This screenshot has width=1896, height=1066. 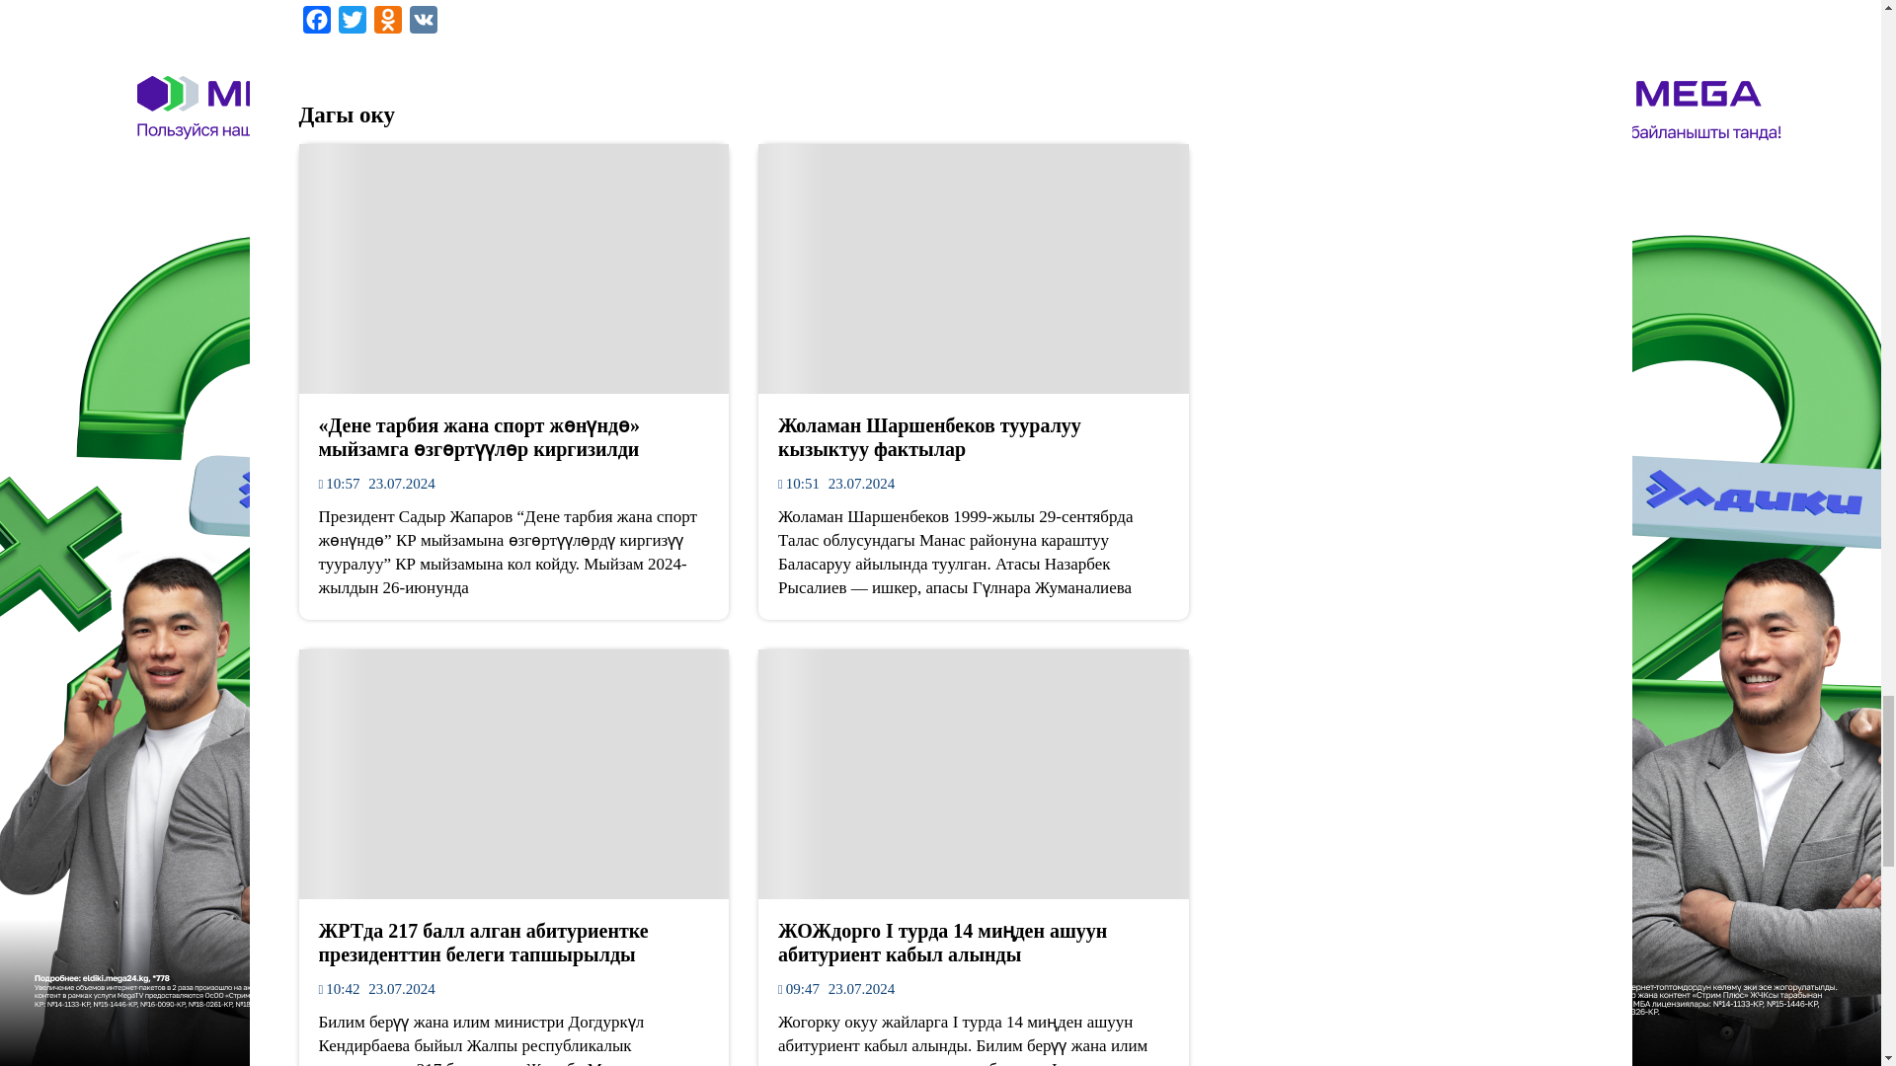 I want to click on Twitter, so click(x=352, y=24).